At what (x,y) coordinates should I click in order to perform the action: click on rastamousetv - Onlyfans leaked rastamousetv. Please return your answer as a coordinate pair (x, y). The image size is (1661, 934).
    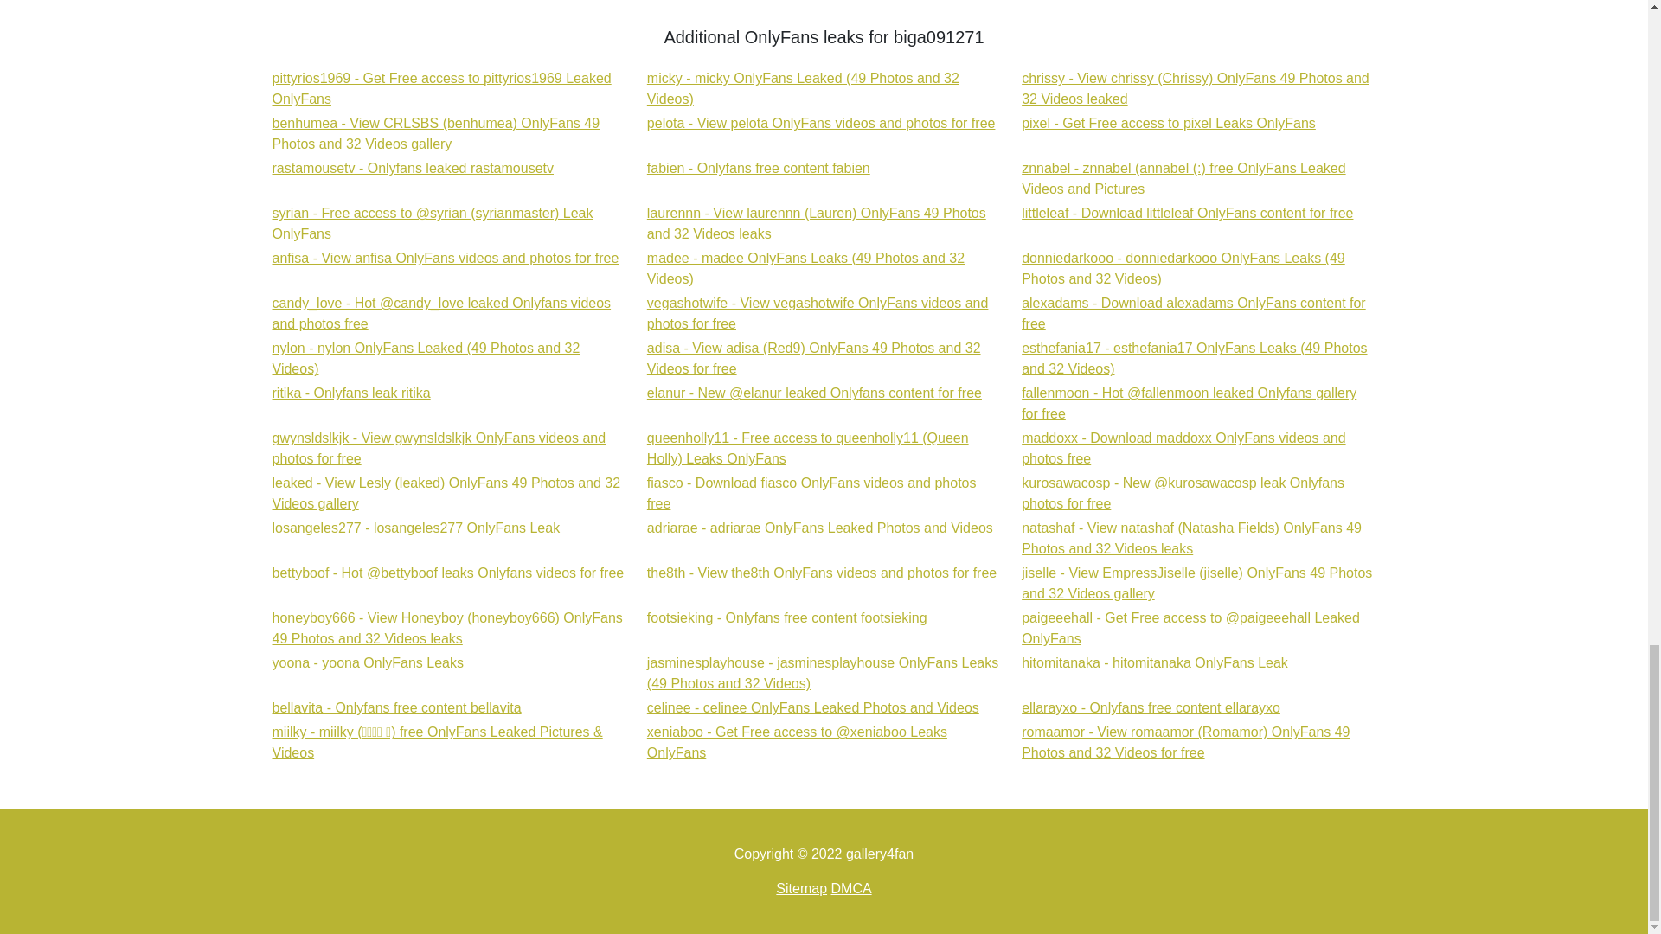
    Looking at the image, I should click on (818, 313).